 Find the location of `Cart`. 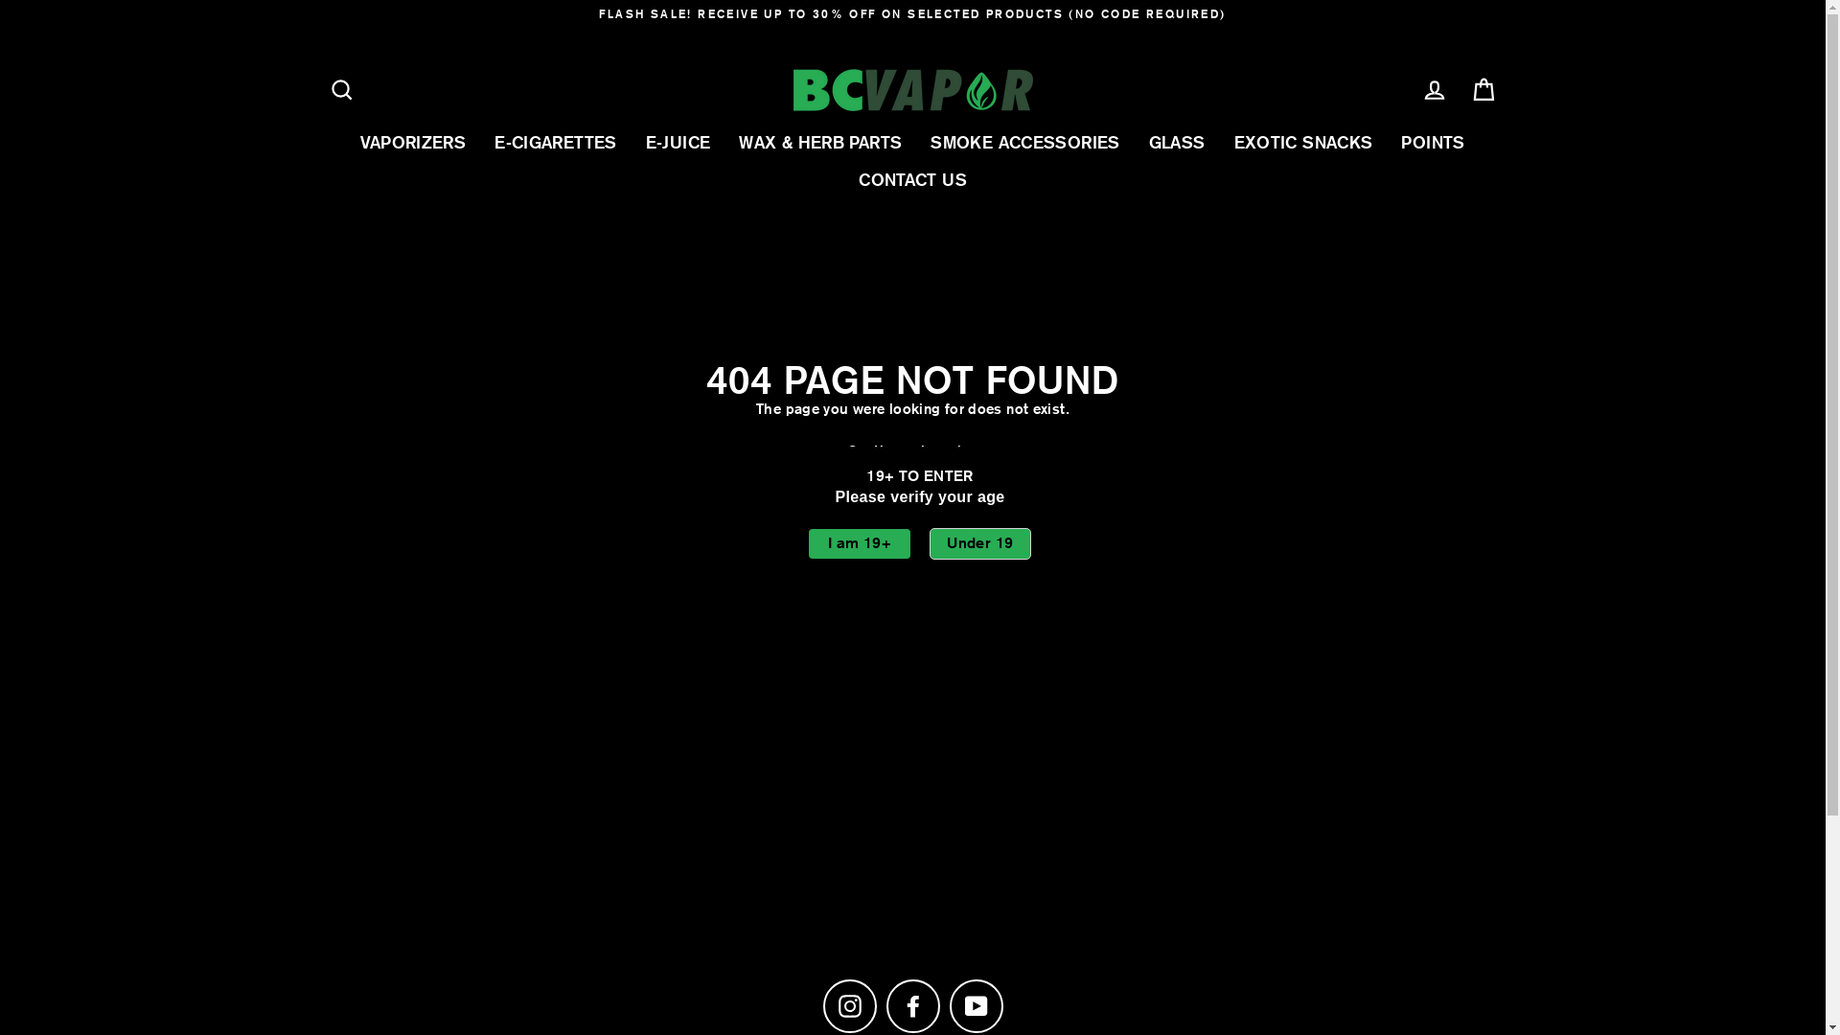

Cart is located at coordinates (1483, 90).